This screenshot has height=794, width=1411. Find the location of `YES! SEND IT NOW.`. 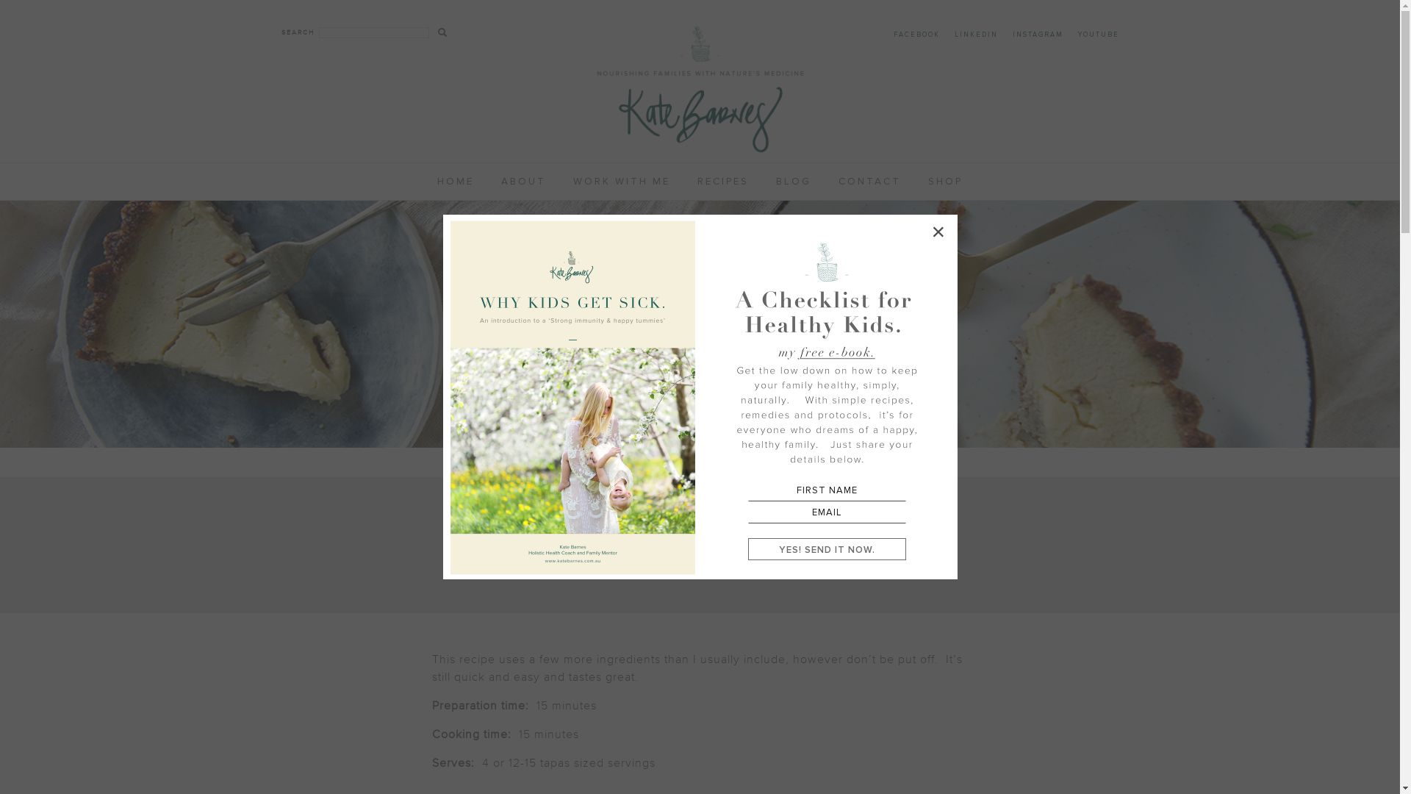

YES! SEND IT NOW. is located at coordinates (827, 551).